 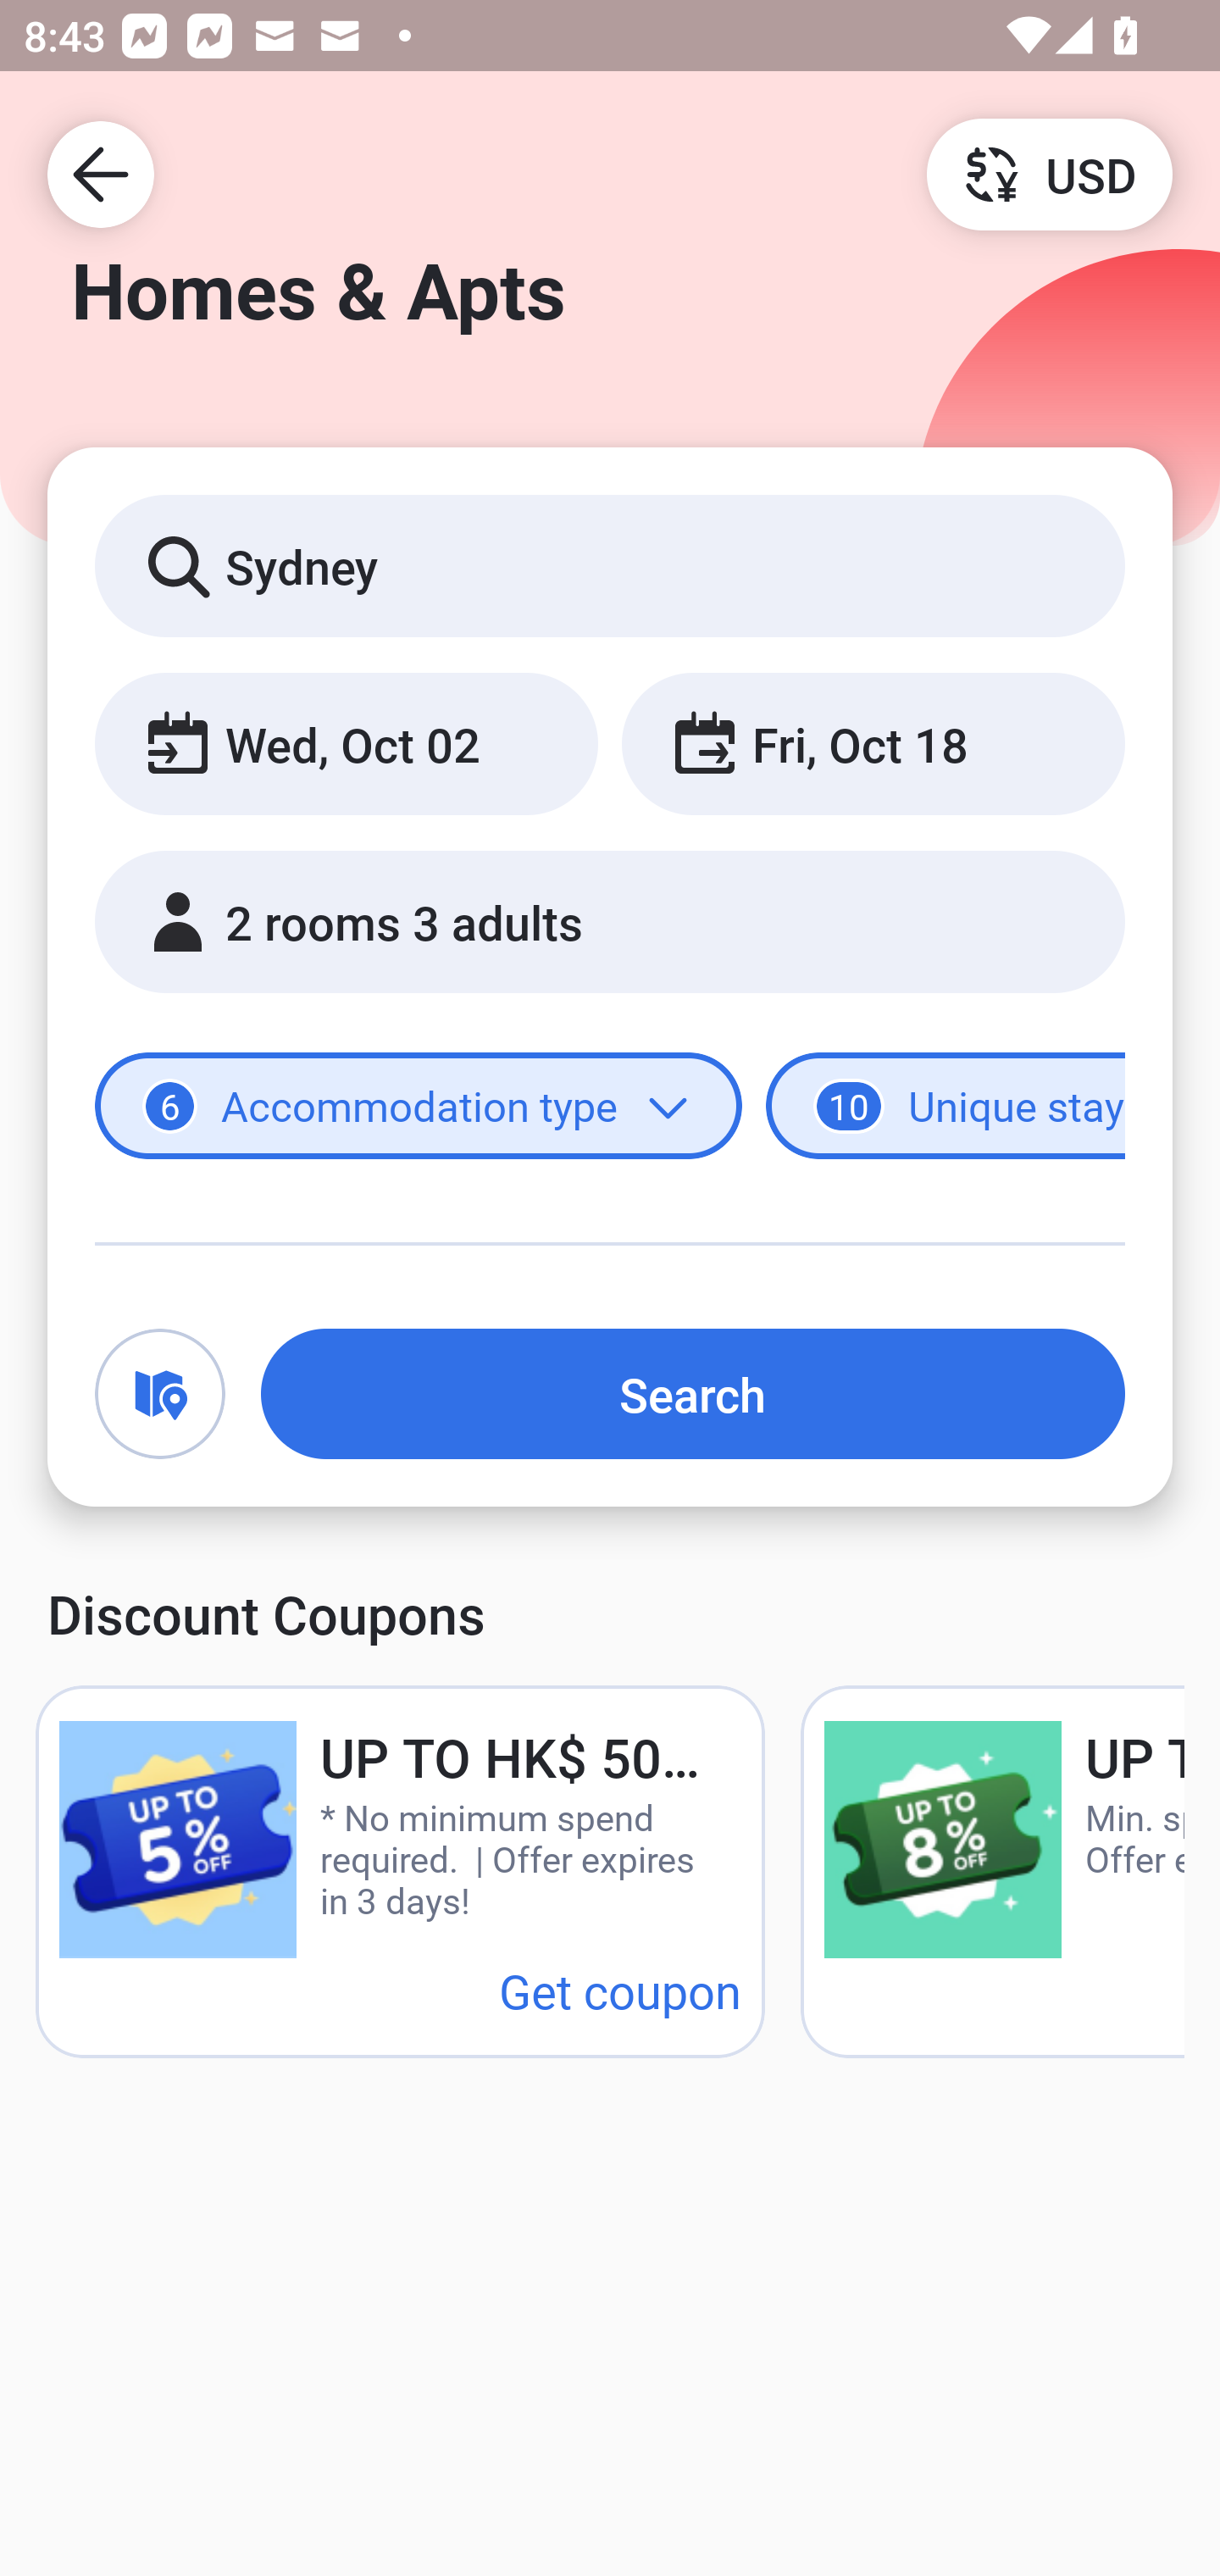 What do you see at coordinates (873, 742) in the screenshot?
I see `Fri, Oct 18` at bounding box center [873, 742].